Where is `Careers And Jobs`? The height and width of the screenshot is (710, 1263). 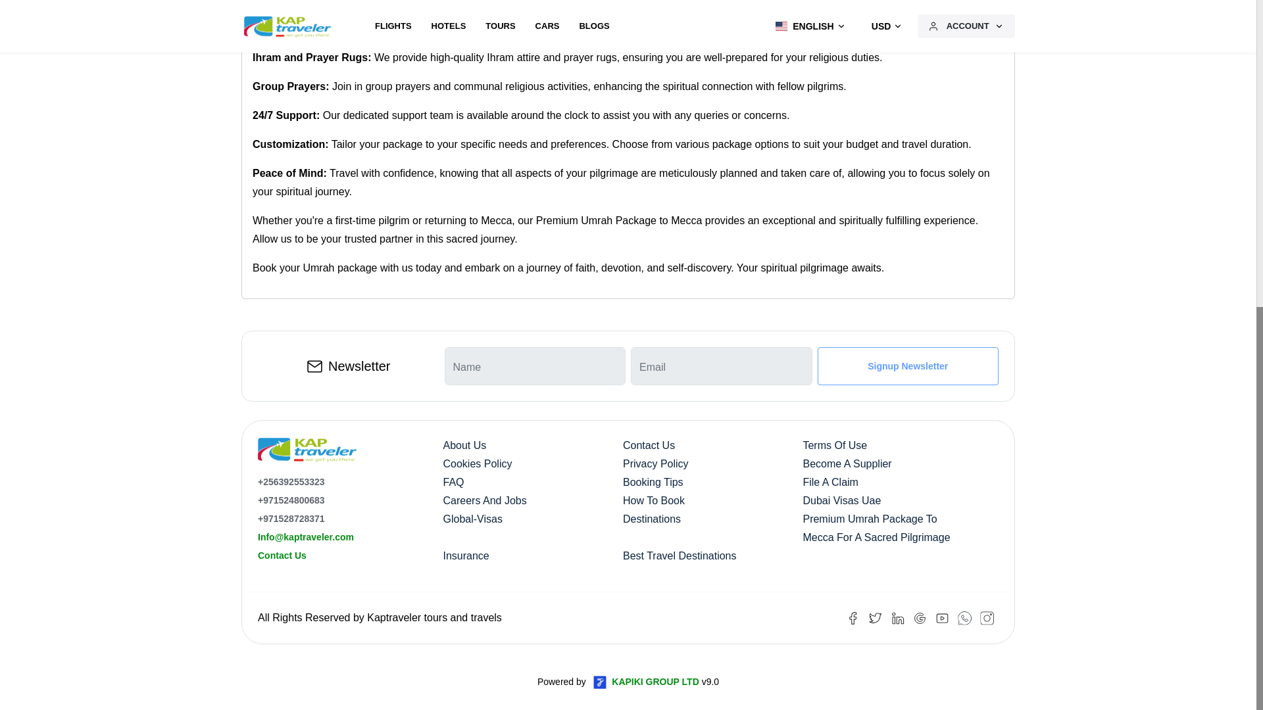 Careers And Jobs is located at coordinates (484, 500).